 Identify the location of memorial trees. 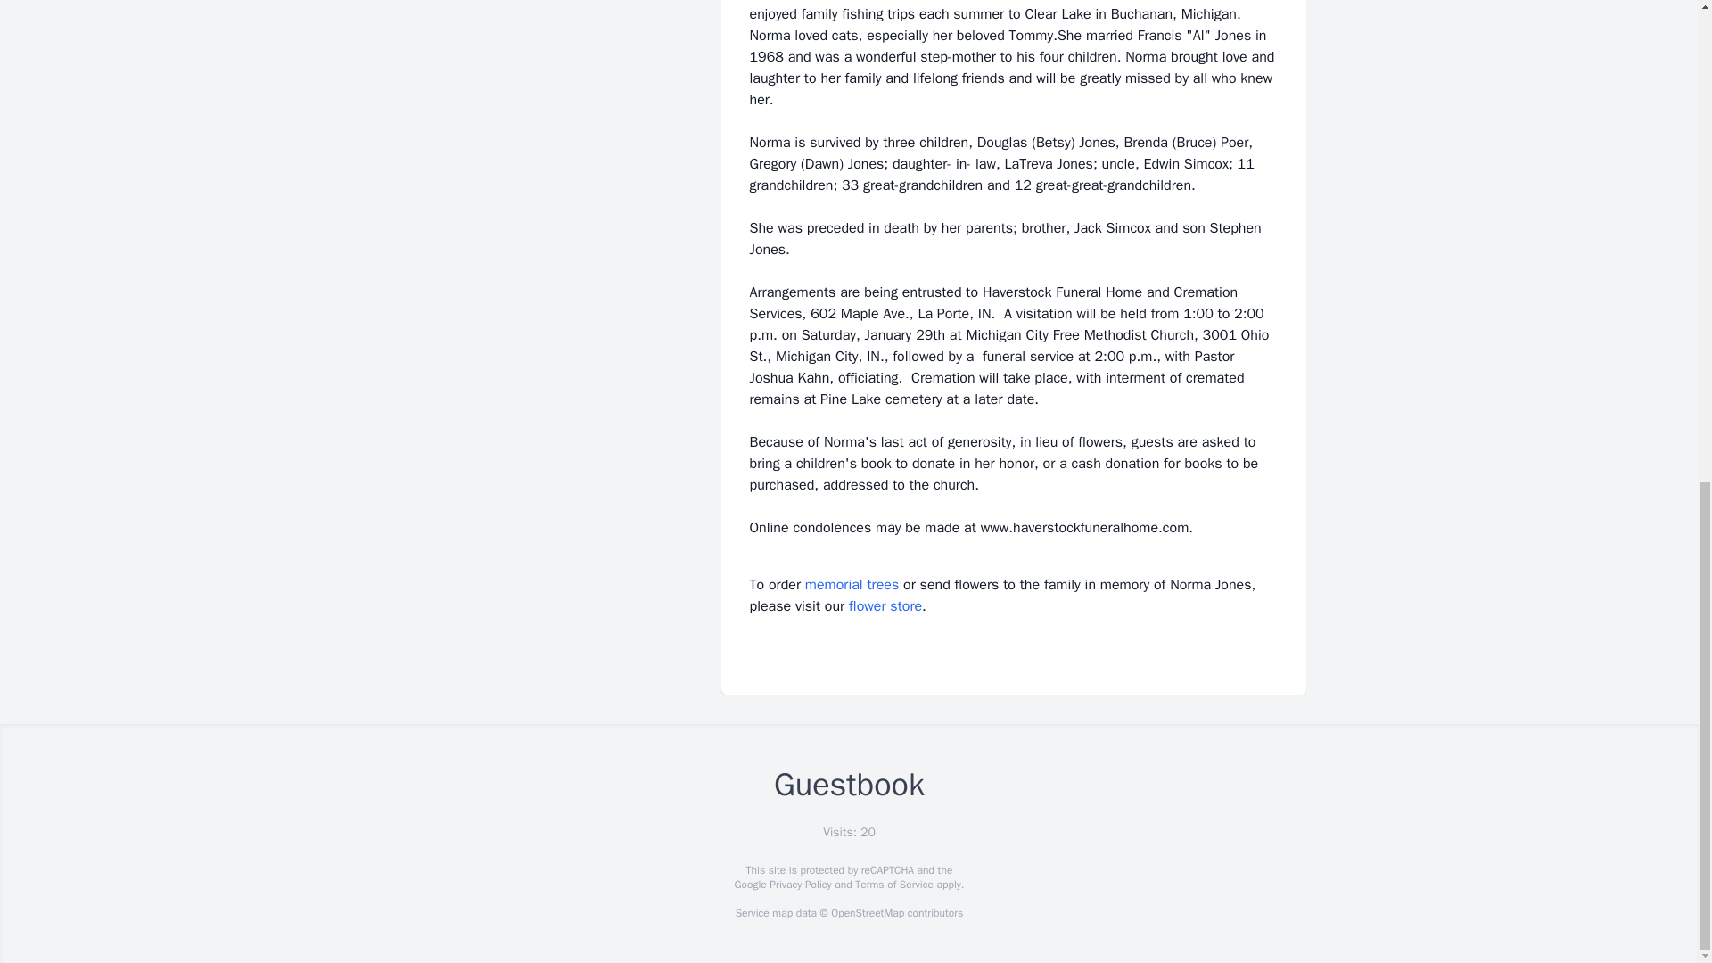
(852, 585).